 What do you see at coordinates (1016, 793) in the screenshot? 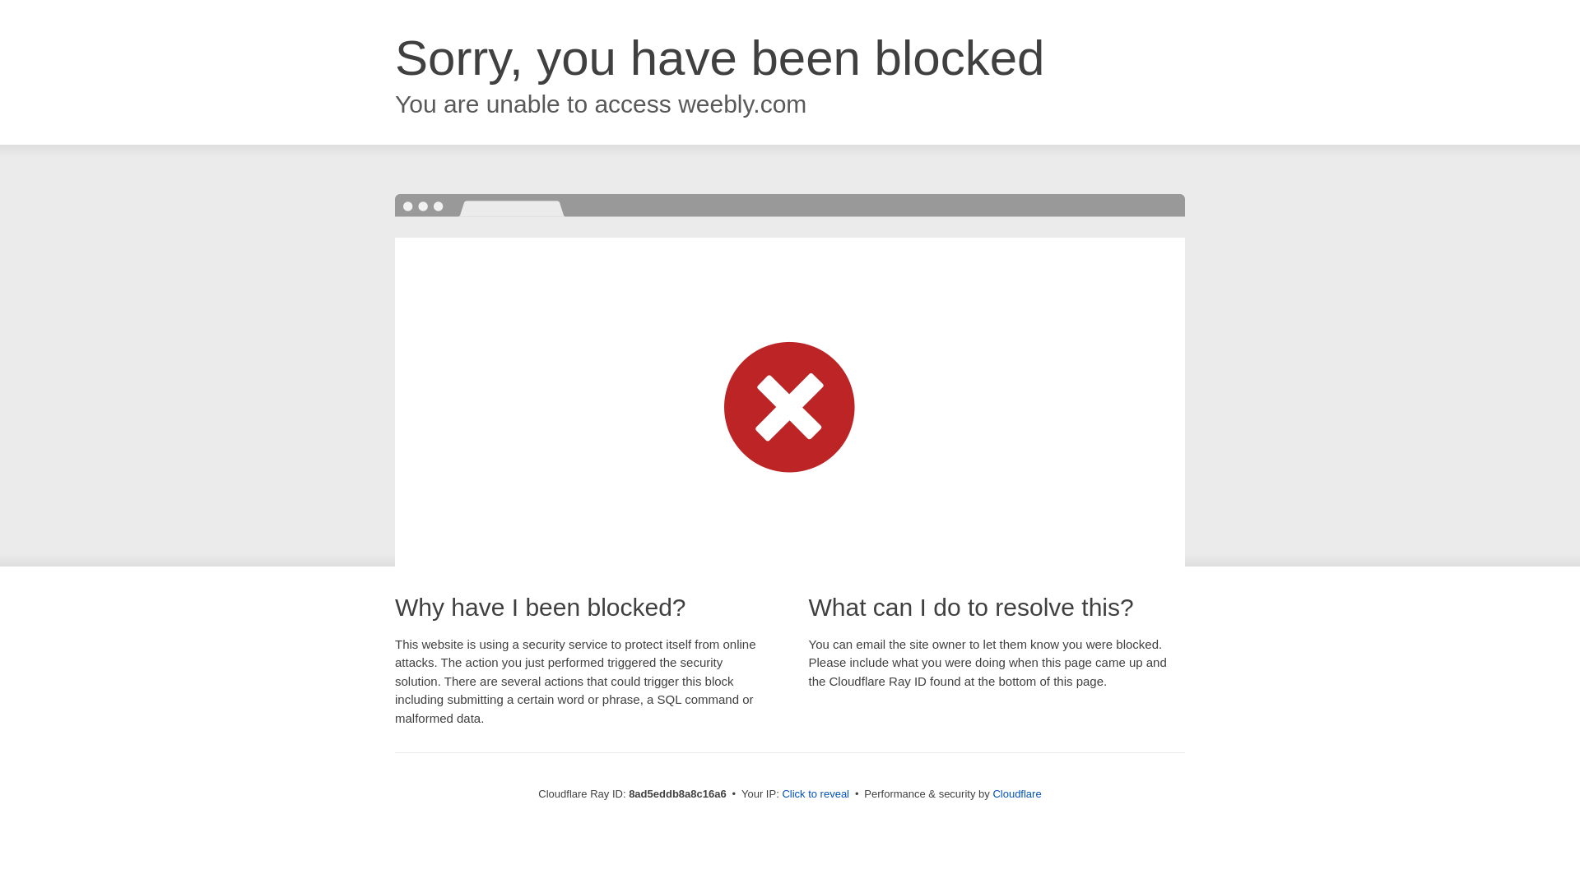
I see `Cloudflare` at bounding box center [1016, 793].